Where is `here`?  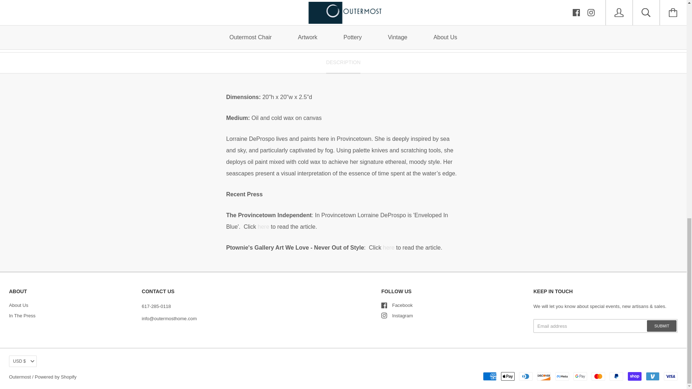
here is located at coordinates (263, 227).